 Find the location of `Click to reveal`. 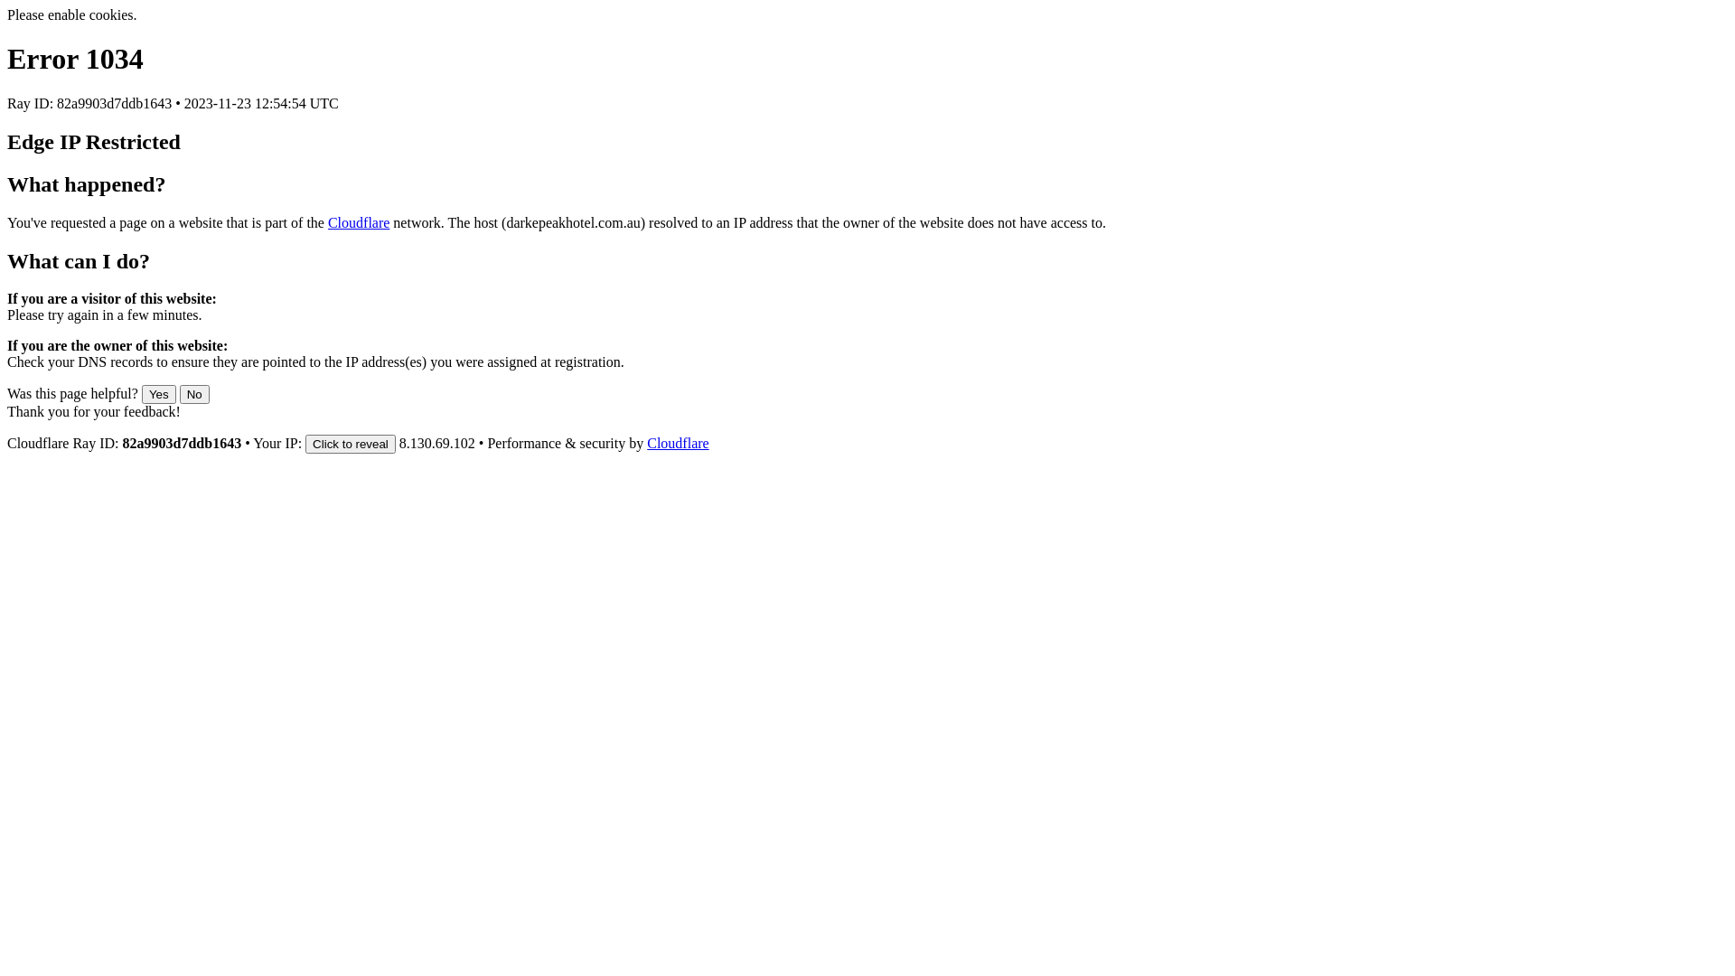

Click to reveal is located at coordinates (351, 445).